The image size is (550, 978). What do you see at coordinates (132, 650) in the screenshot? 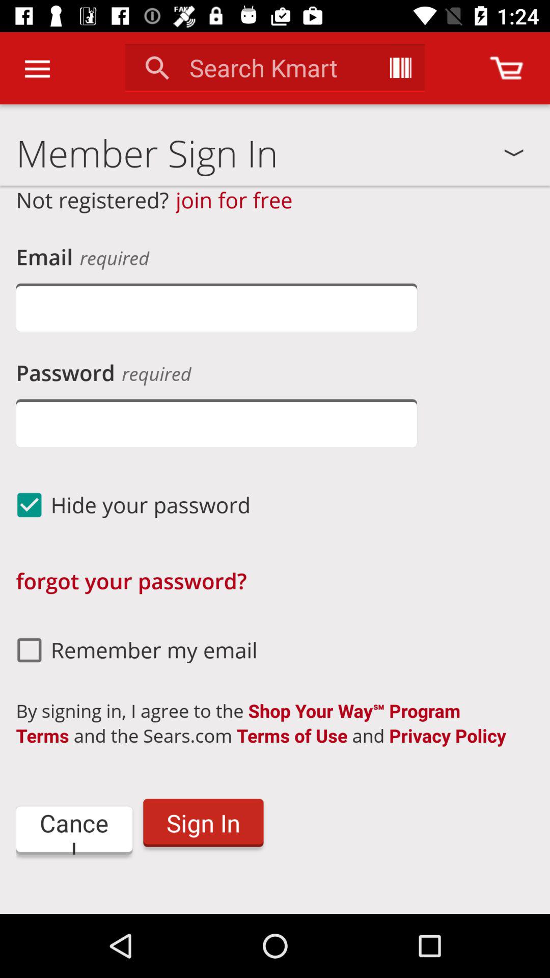
I see `flip to remember my email icon` at bounding box center [132, 650].